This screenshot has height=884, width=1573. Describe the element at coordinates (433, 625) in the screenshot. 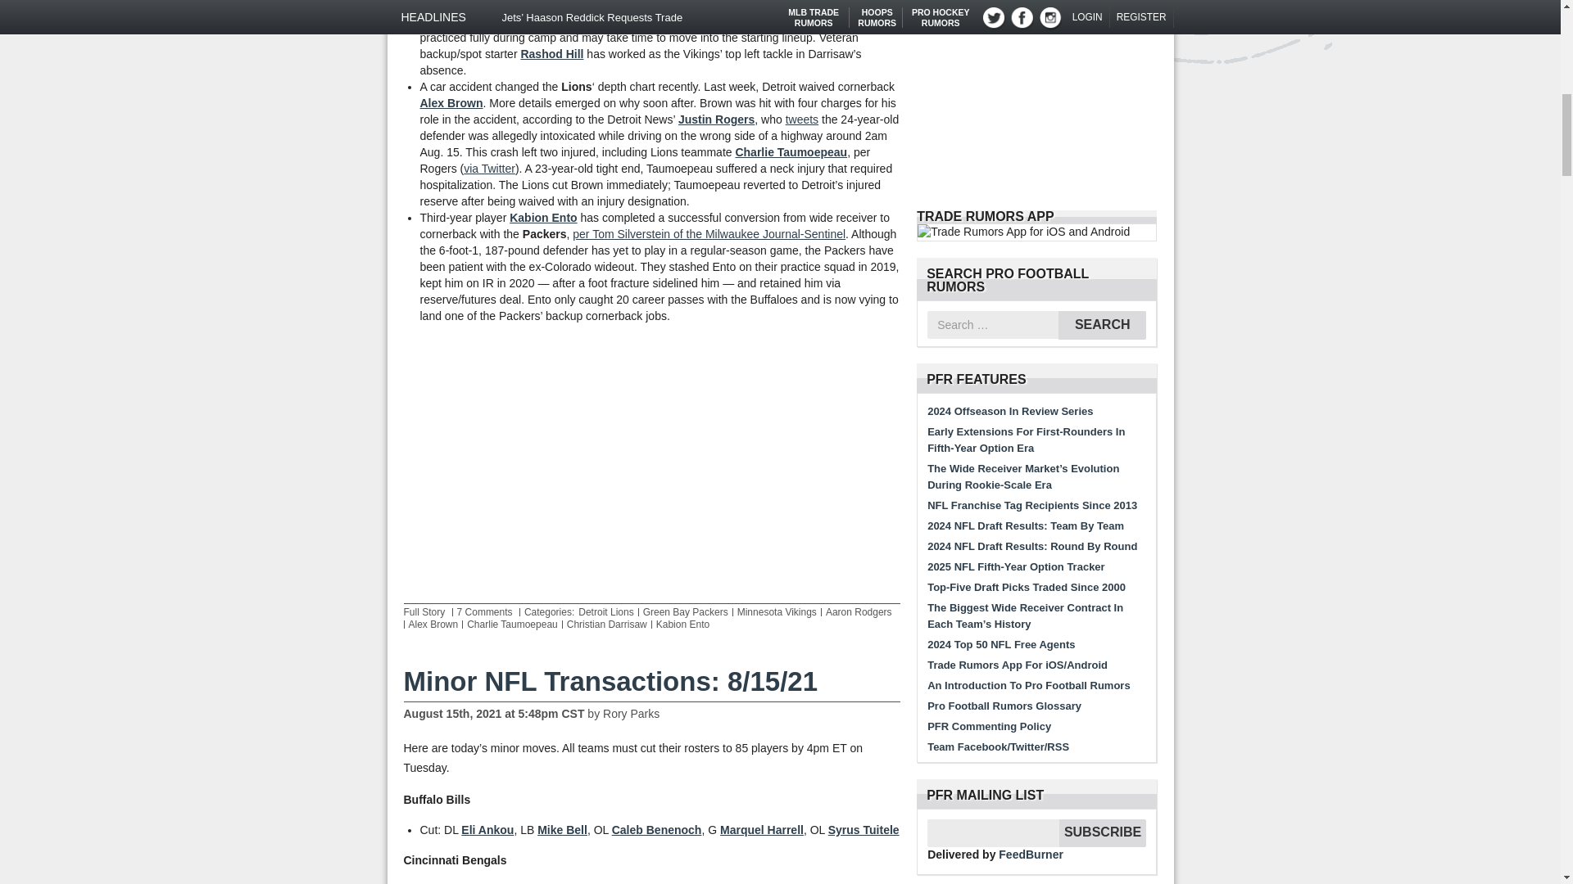

I see `View all posts in Alex Brown` at that location.